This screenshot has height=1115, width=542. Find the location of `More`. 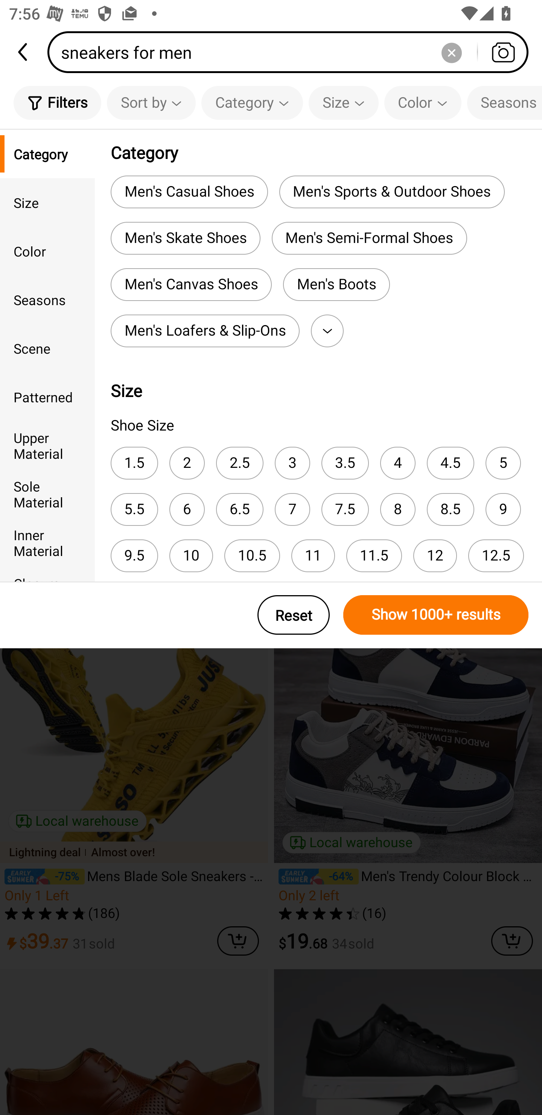

More is located at coordinates (327, 330).